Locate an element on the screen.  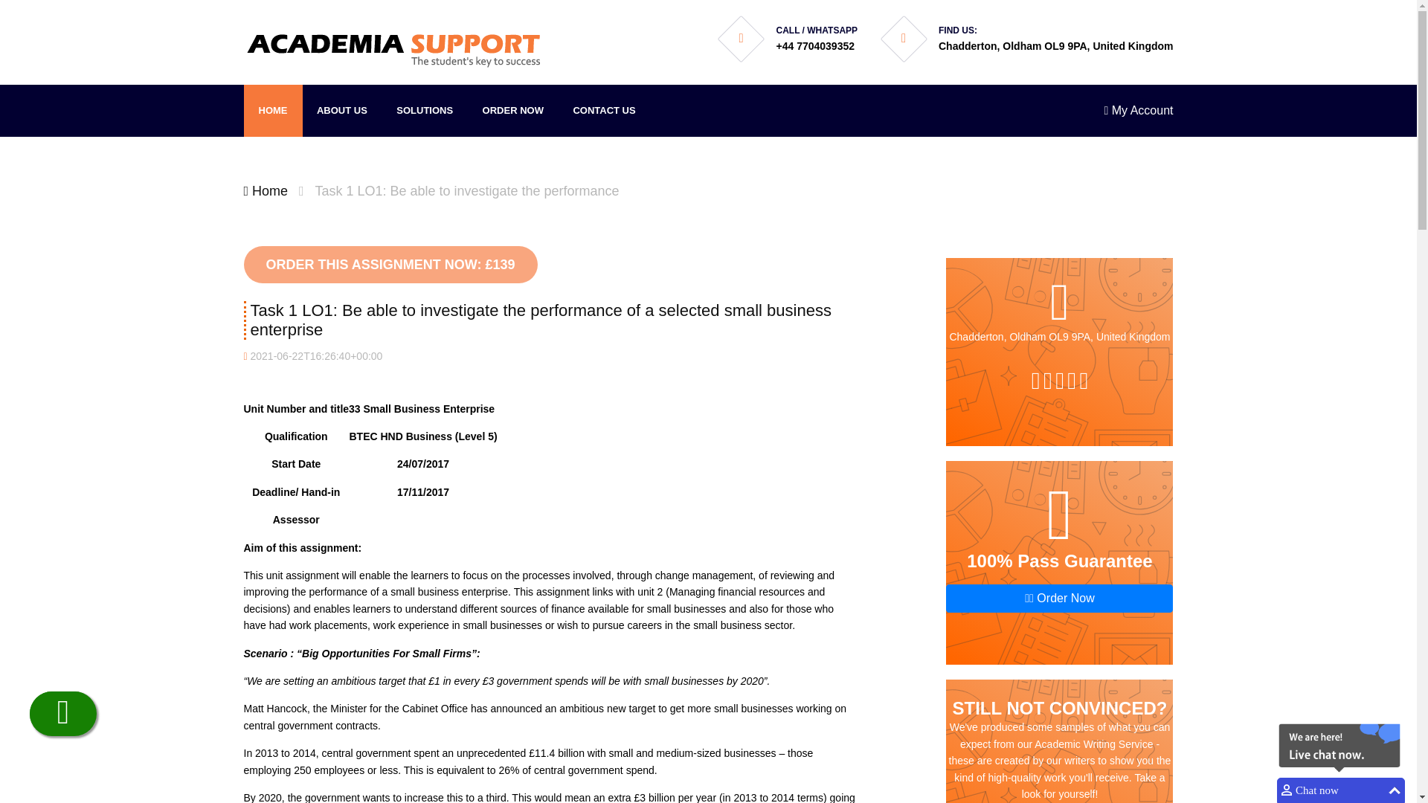
SOLUTIONS is located at coordinates (424, 110).